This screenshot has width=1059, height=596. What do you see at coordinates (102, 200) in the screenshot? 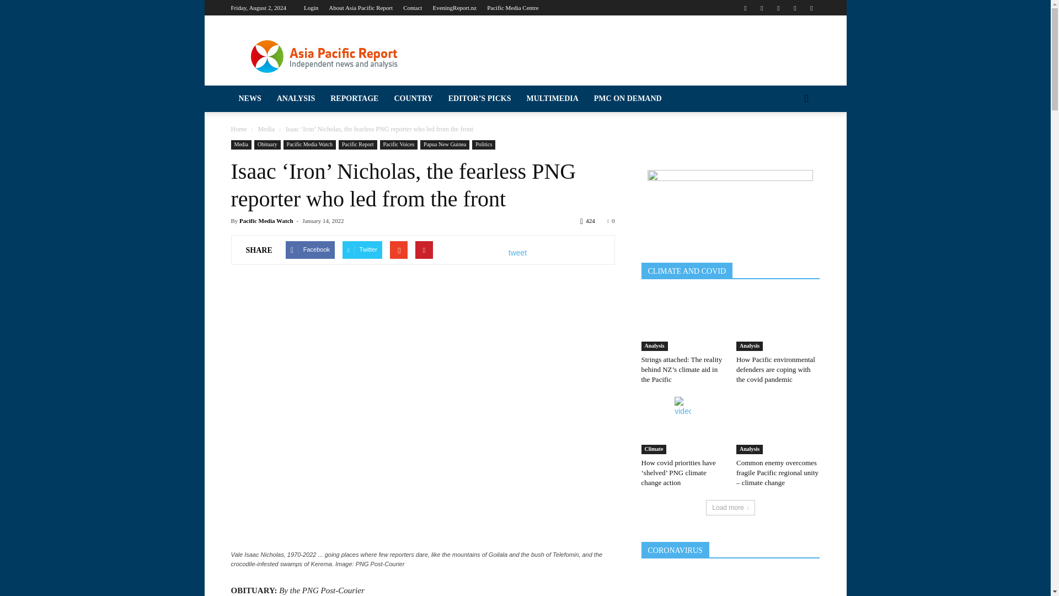
I see `COUNTRY` at bounding box center [102, 200].